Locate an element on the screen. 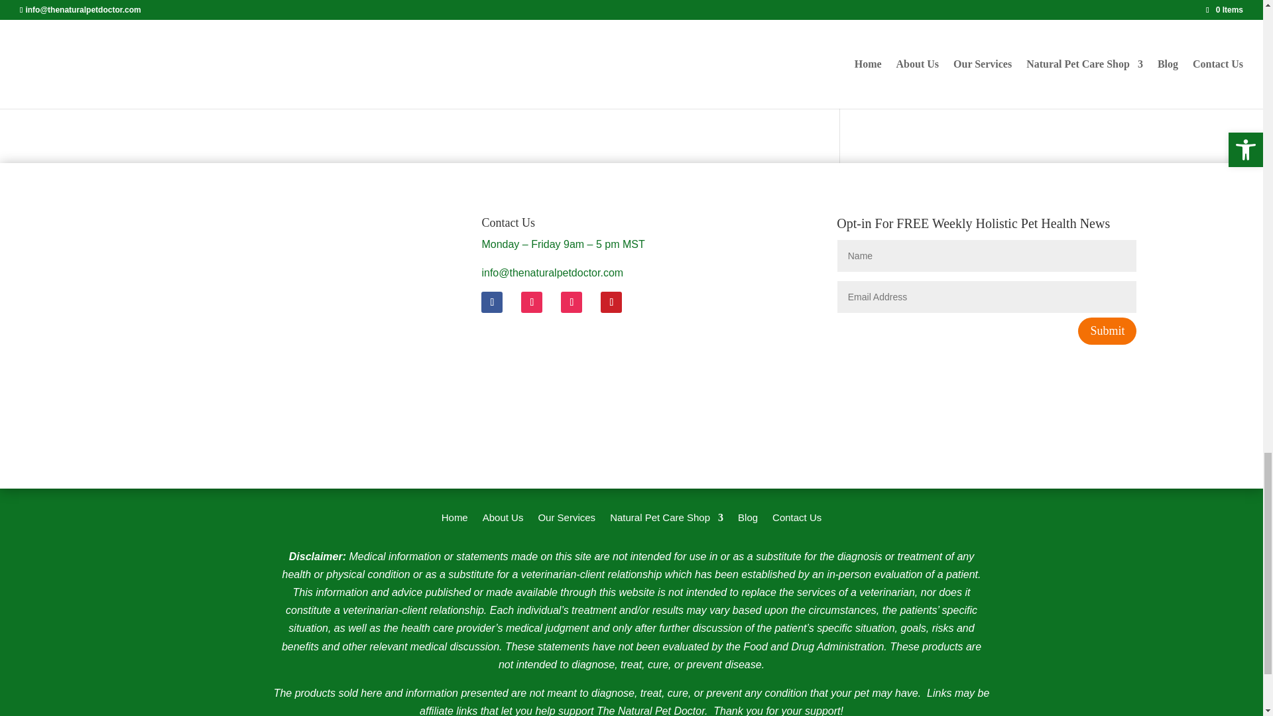 This screenshot has height=716, width=1273. Home is located at coordinates (455, 520).